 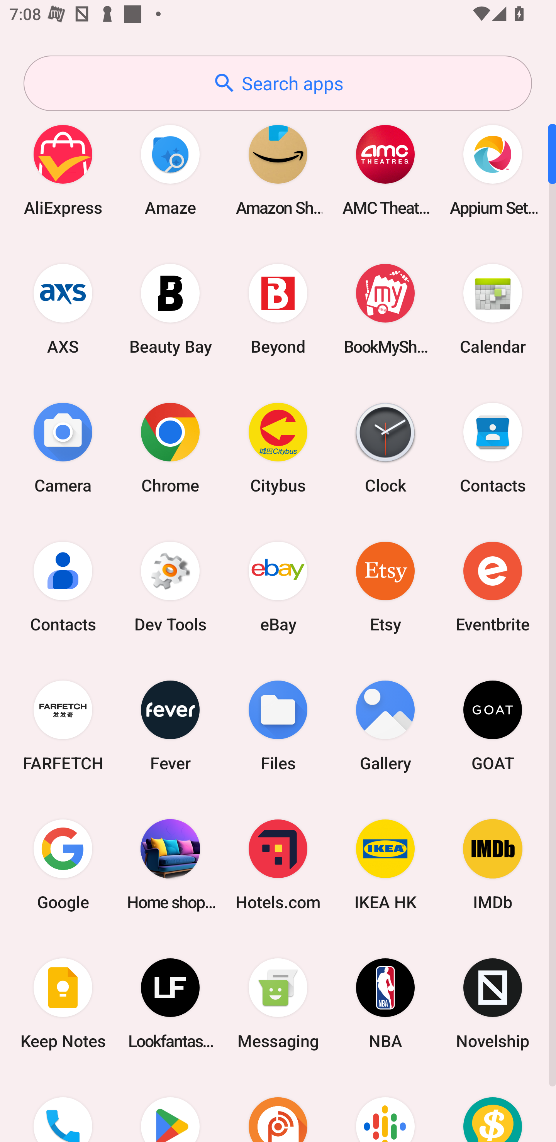 I want to click on FARFETCH, so click(x=63, y=725).